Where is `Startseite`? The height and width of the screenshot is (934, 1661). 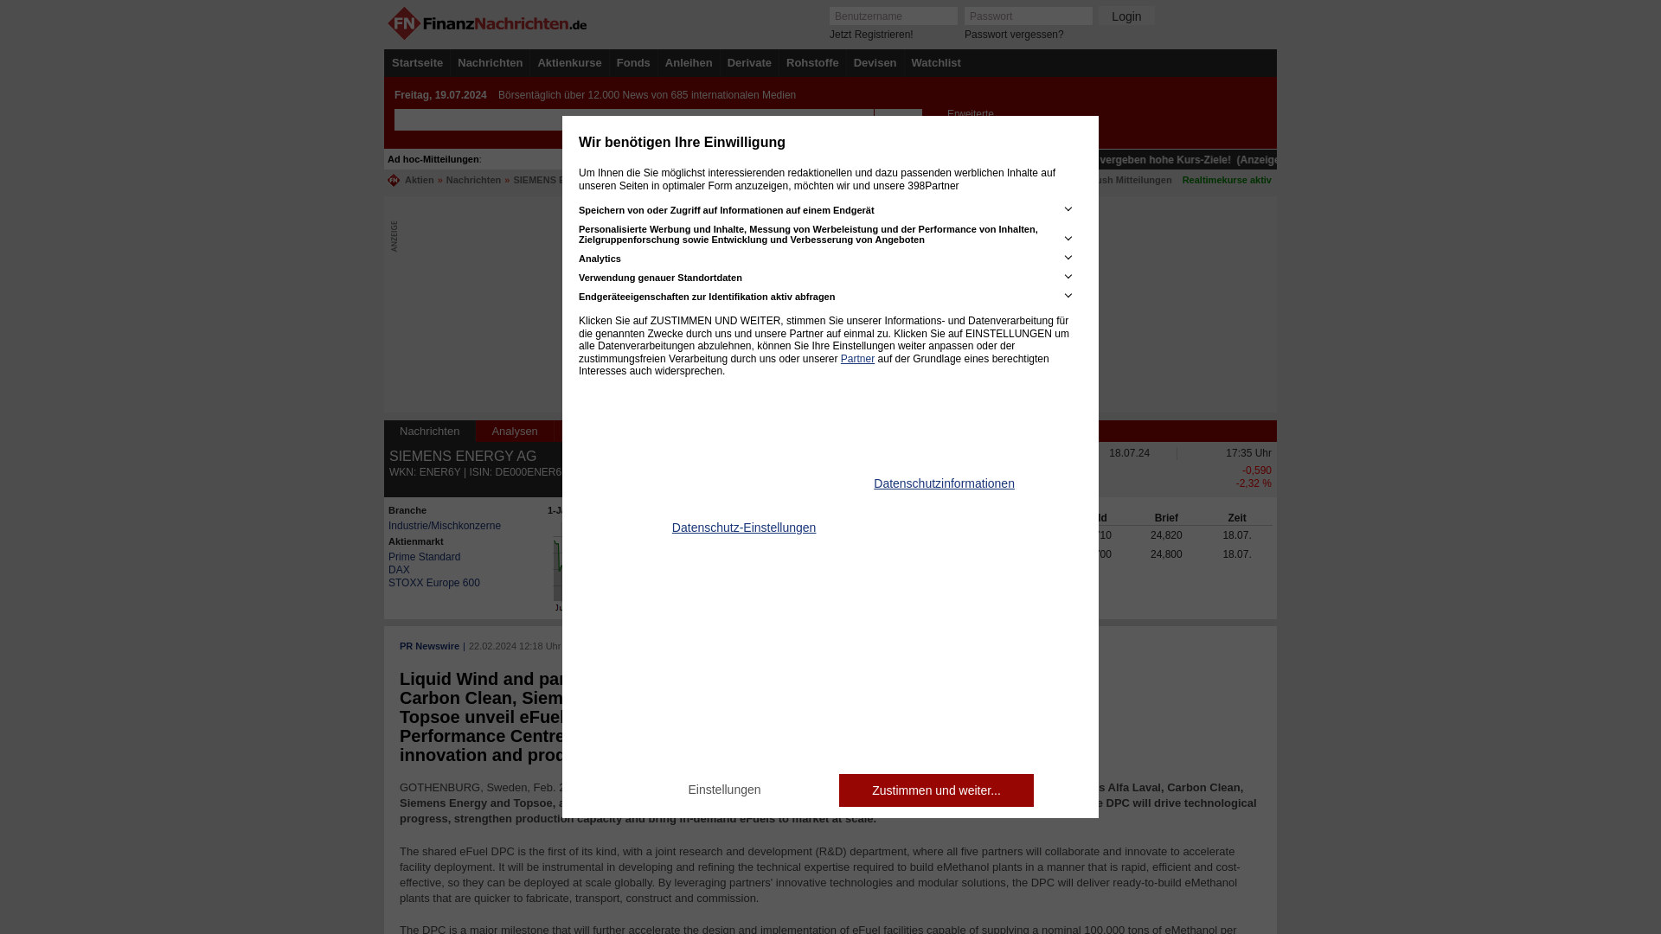
Startseite is located at coordinates (417, 62).